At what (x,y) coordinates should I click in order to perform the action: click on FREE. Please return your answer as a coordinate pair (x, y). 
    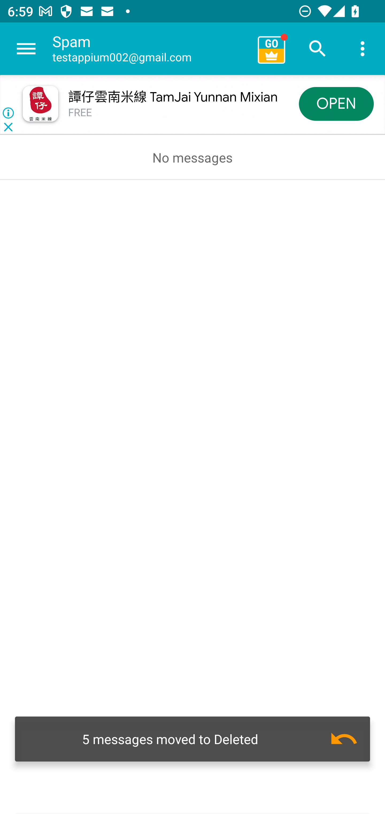
    Looking at the image, I should click on (80, 112).